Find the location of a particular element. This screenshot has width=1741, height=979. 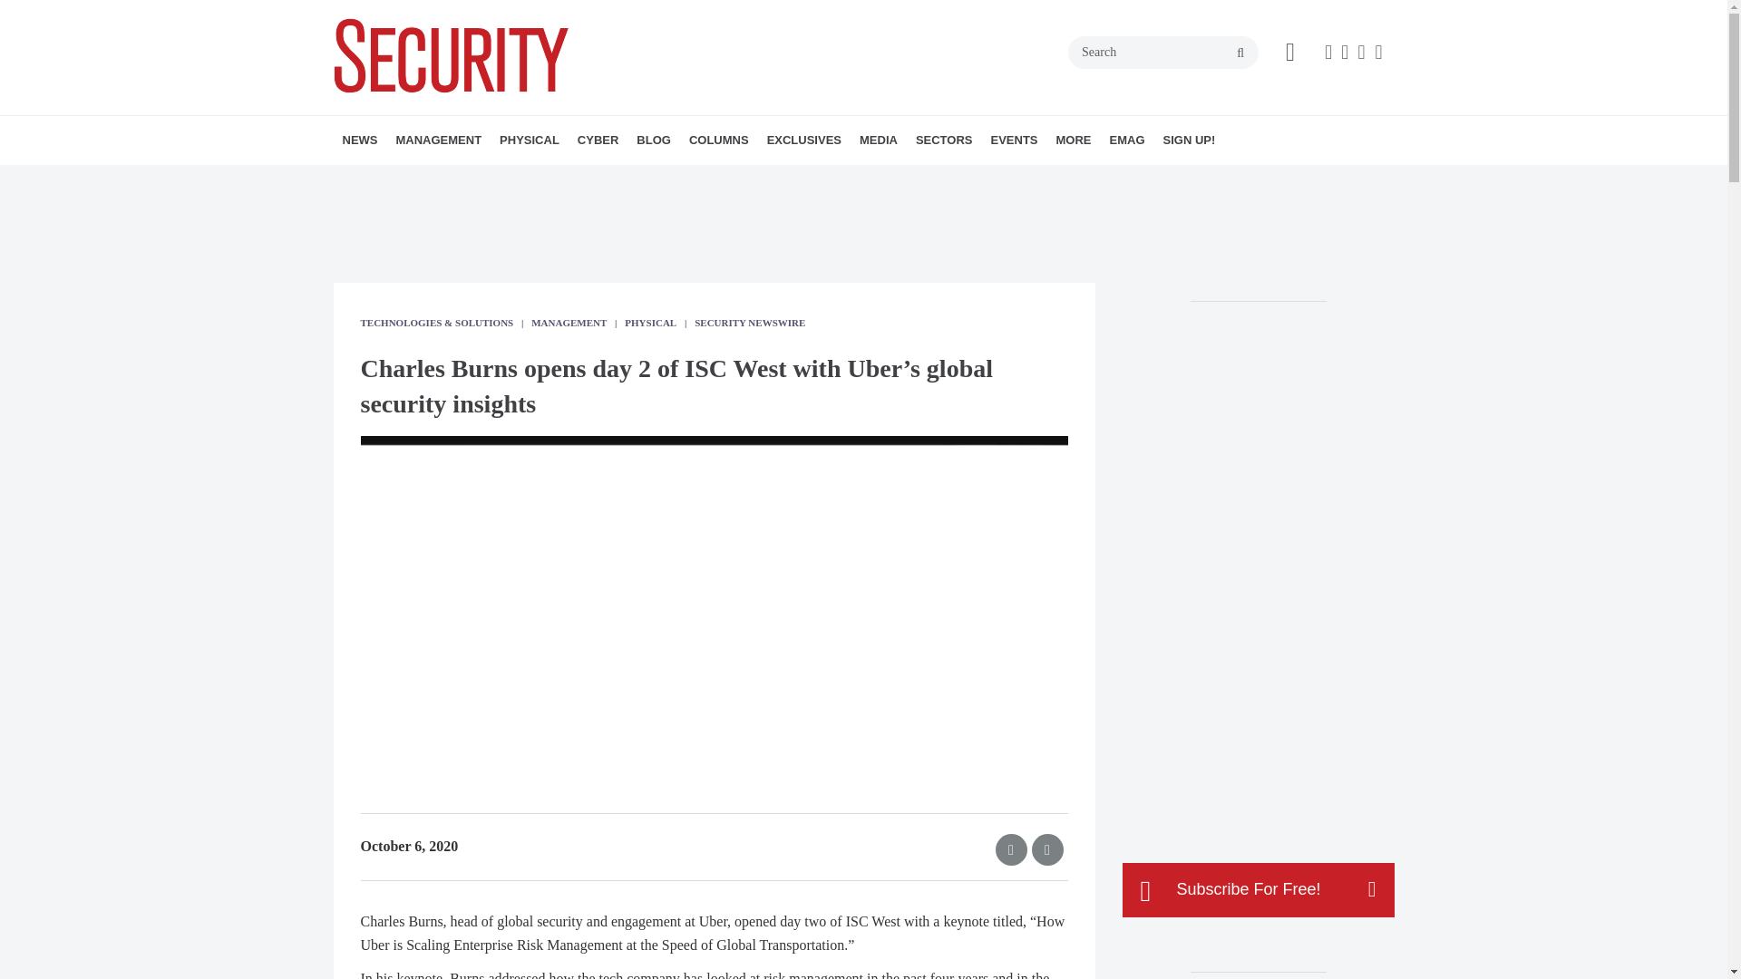

CAREER INTELLIGENCE is located at coordinates (816, 179).